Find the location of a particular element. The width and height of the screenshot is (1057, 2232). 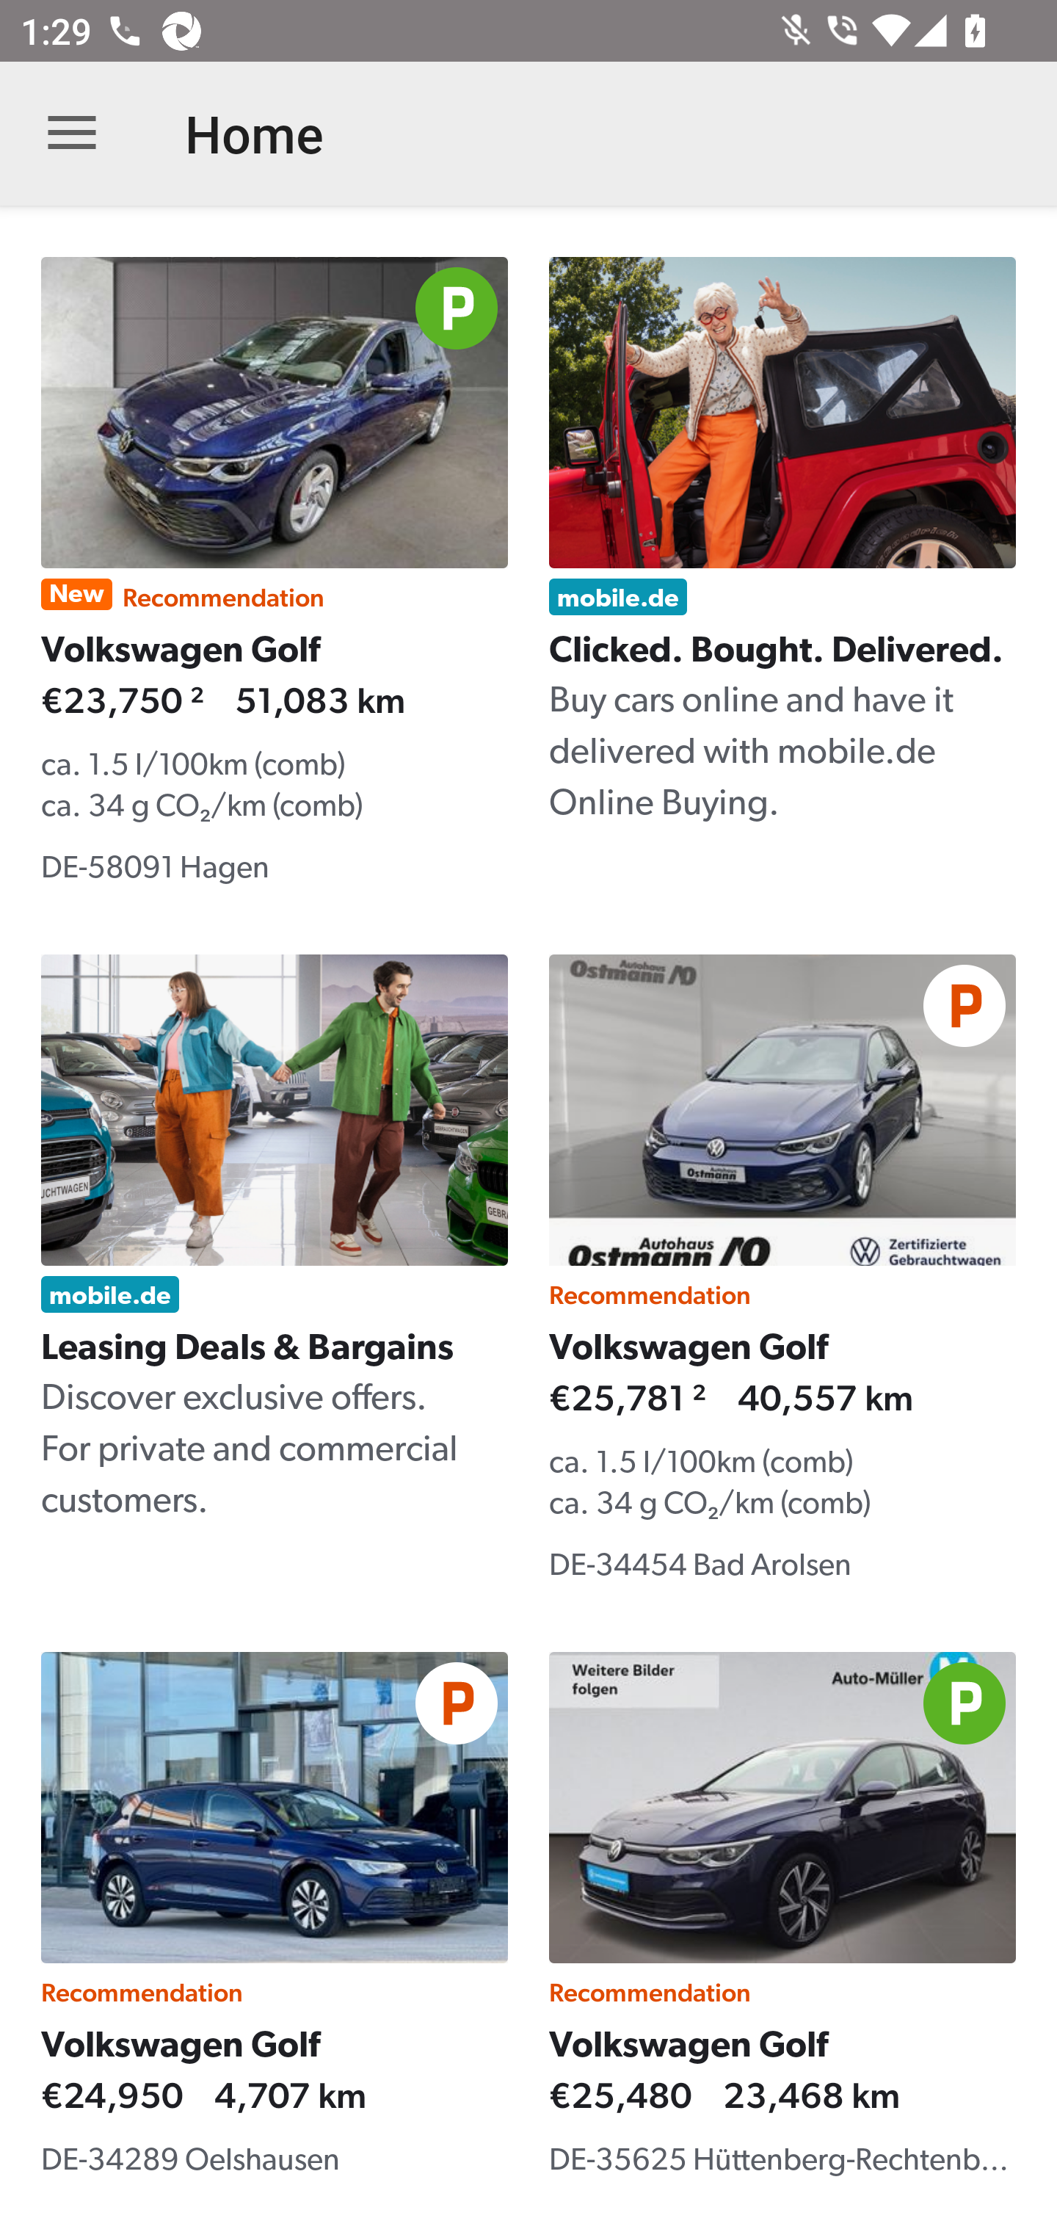

Open navigation bar is located at coordinates (72, 134).